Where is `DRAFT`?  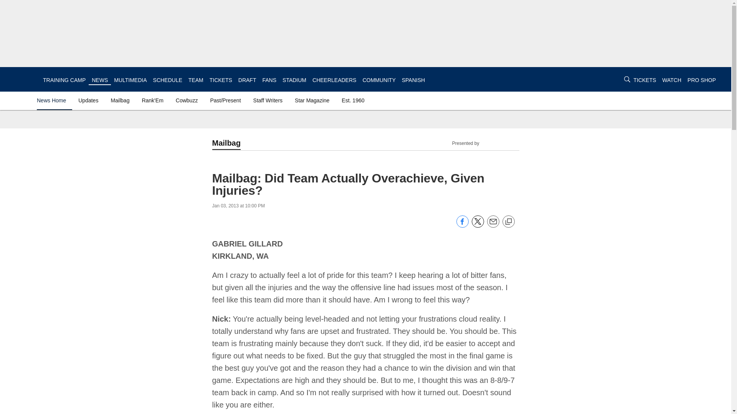 DRAFT is located at coordinates (247, 80).